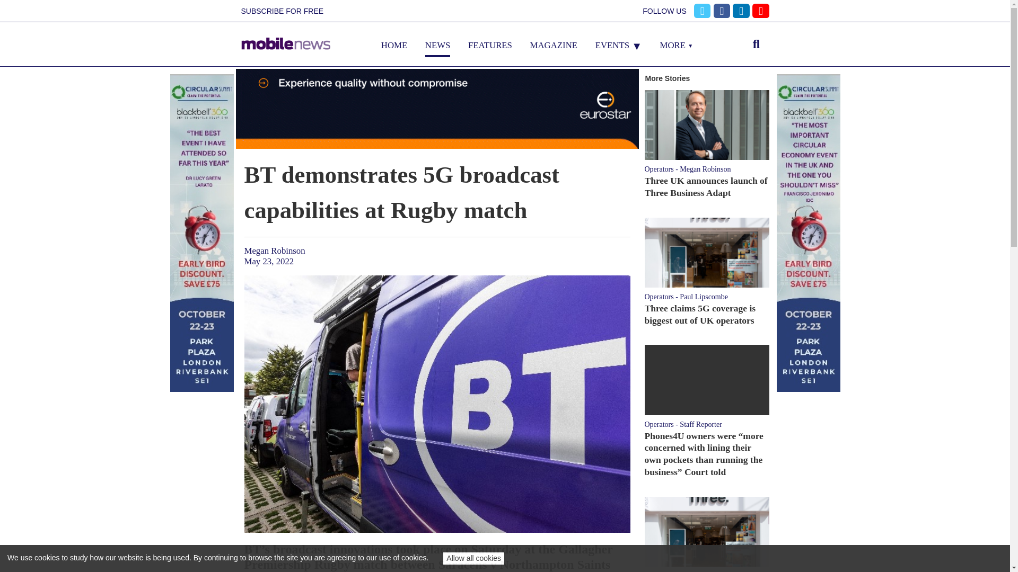 Image resolution: width=1018 pixels, height=572 pixels. What do you see at coordinates (554, 45) in the screenshot?
I see `MAGAZINE` at bounding box center [554, 45].